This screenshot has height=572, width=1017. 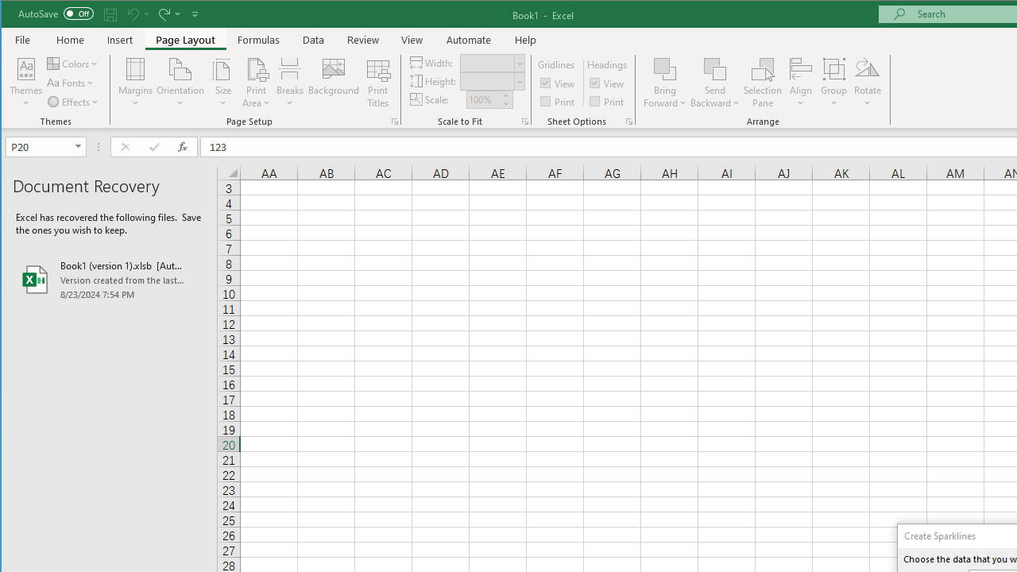 What do you see at coordinates (486, 81) in the screenshot?
I see `Height` at bounding box center [486, 81].